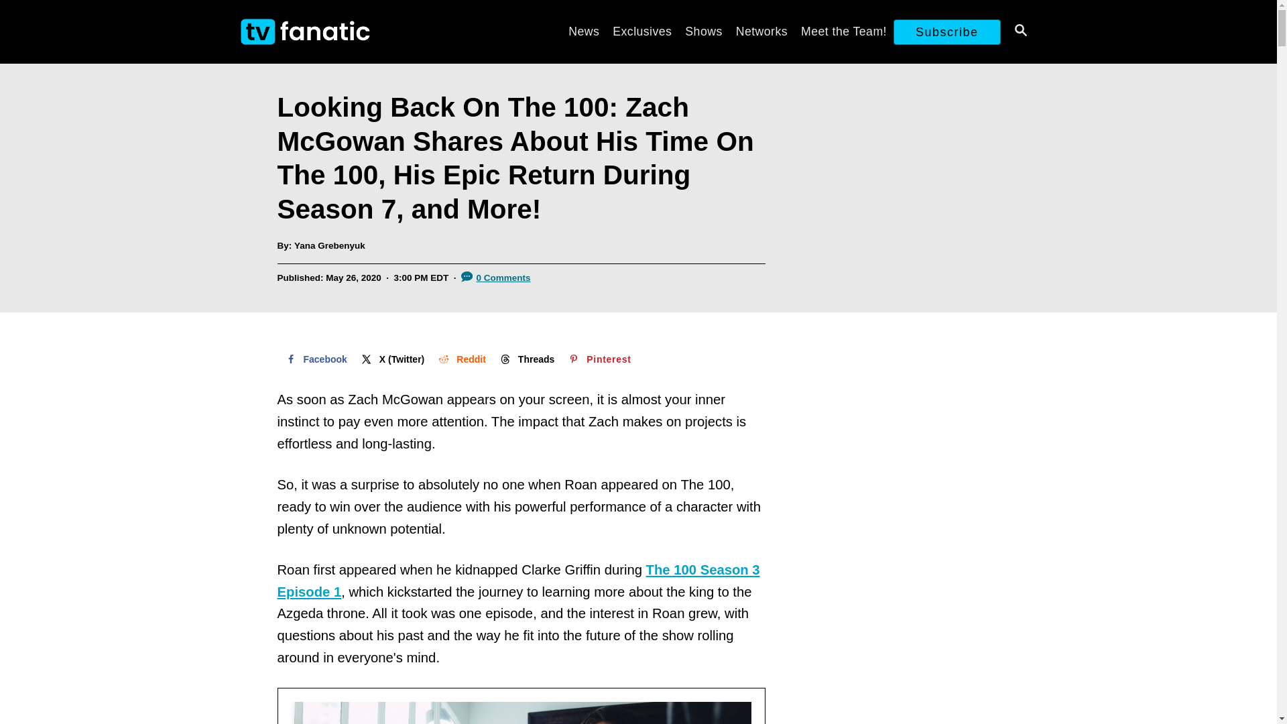 The image size is (1287, 724). What do you see at coordinates (315, 359) in the screenshot?
I see `Share on Facebook` at bounding box center [315, 359].